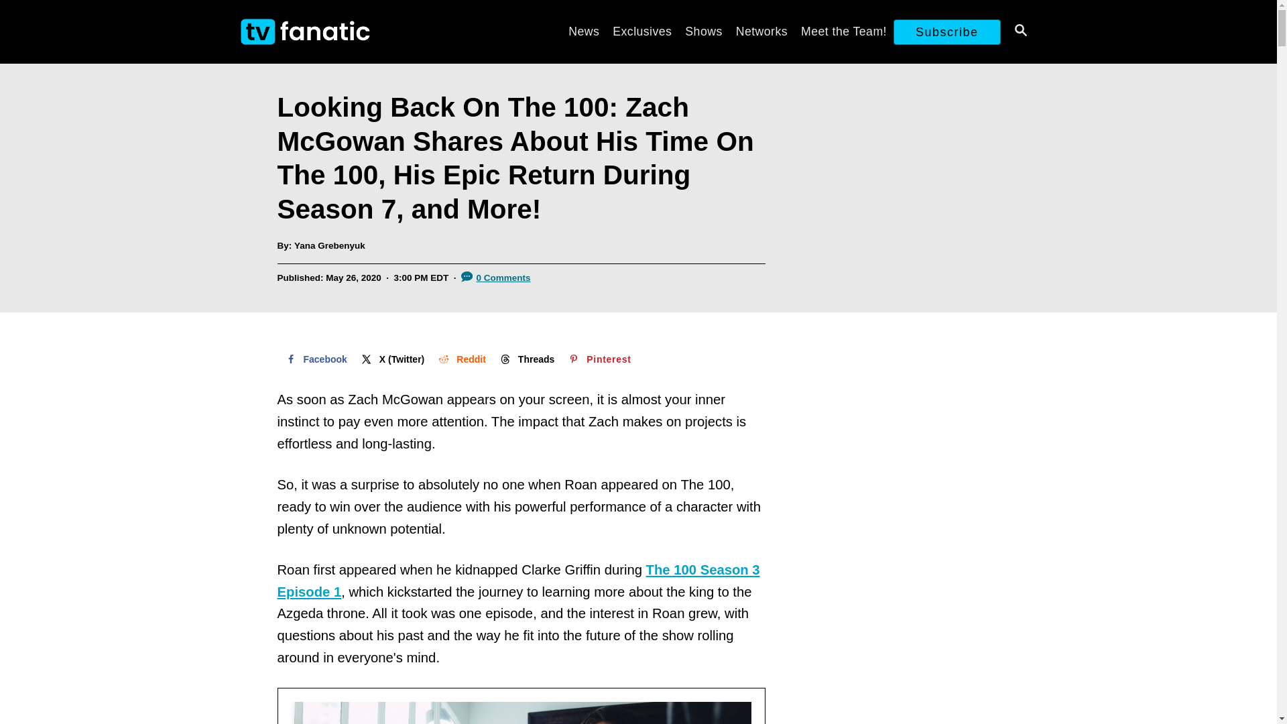 The image size is (1287, 724). What do you see at coordinates (315, 359) in the screenshot?
I see `Share on Facebook` at bounding box center [315, 359].